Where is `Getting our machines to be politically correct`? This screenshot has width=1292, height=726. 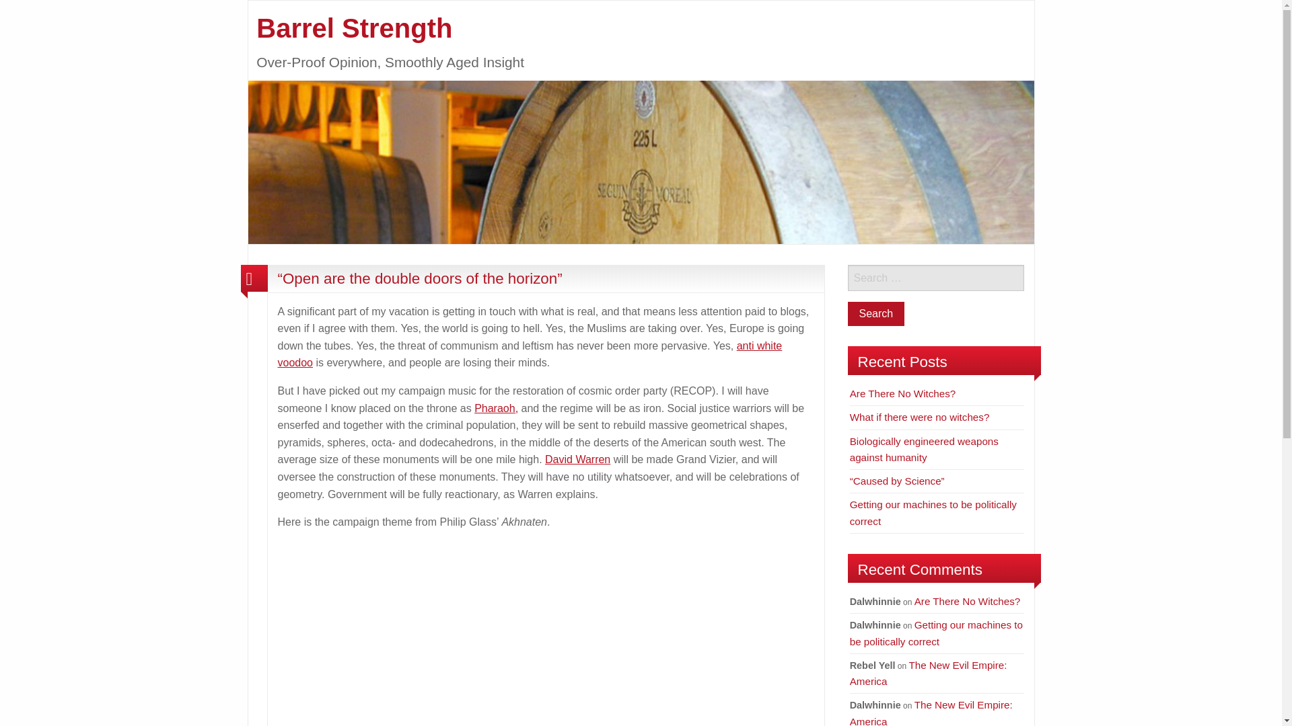 Getting our machines to be politically correct is located at coordinates (937, 633).